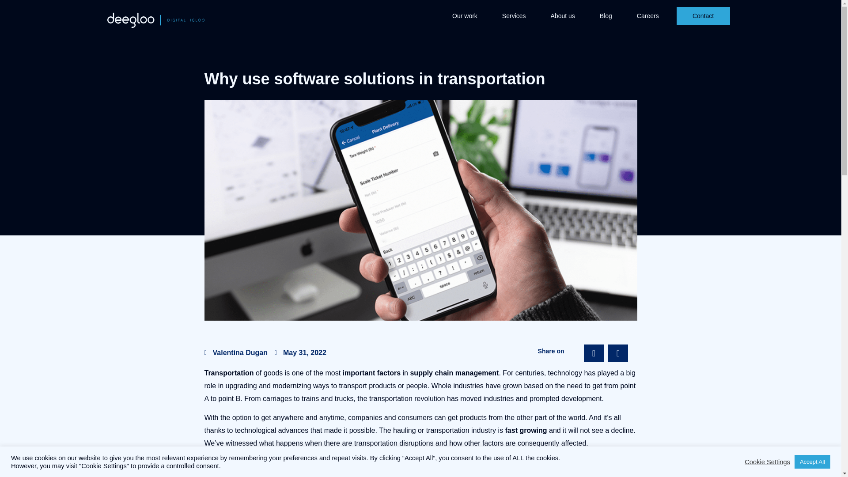 This screenshot has height=477, width=848. What do you see at coordinates (648, 16) in the screenshot?
I see `Careers` at bounding box center [648, 16].